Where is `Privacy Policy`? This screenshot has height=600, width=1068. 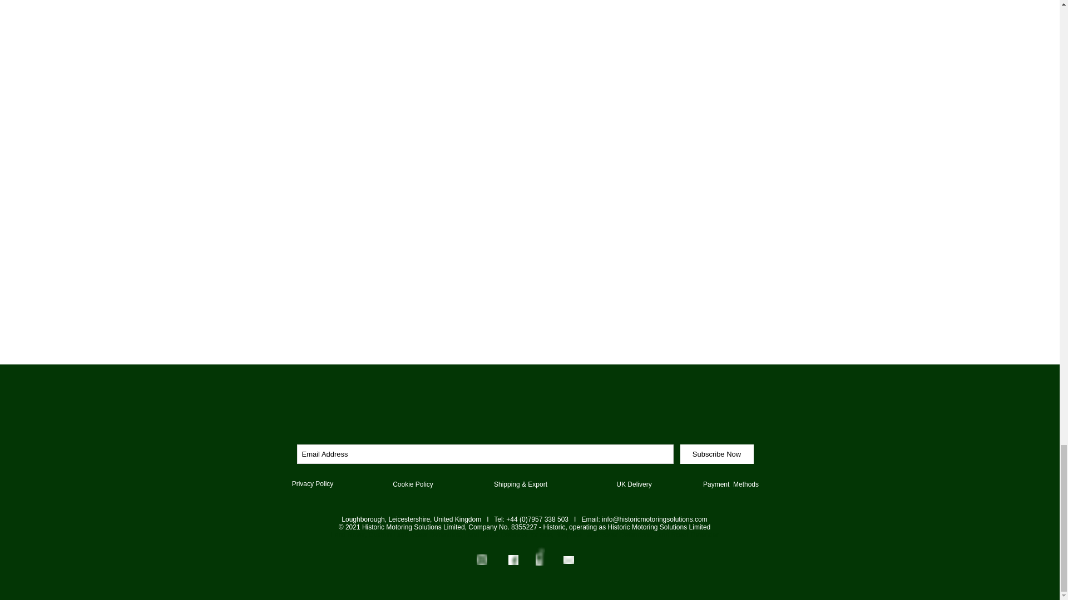 Privacy Policy is located at coordinates (313, 484).